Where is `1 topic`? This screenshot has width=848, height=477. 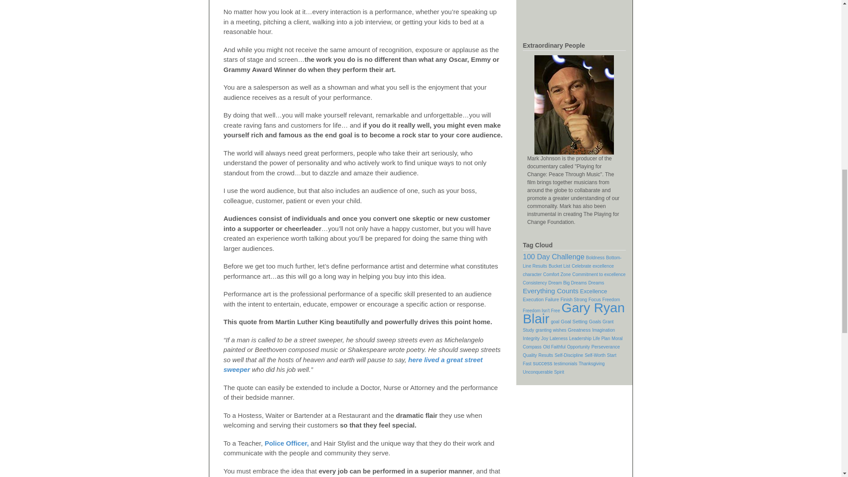 1 topic is located at coordinates (535, 283).